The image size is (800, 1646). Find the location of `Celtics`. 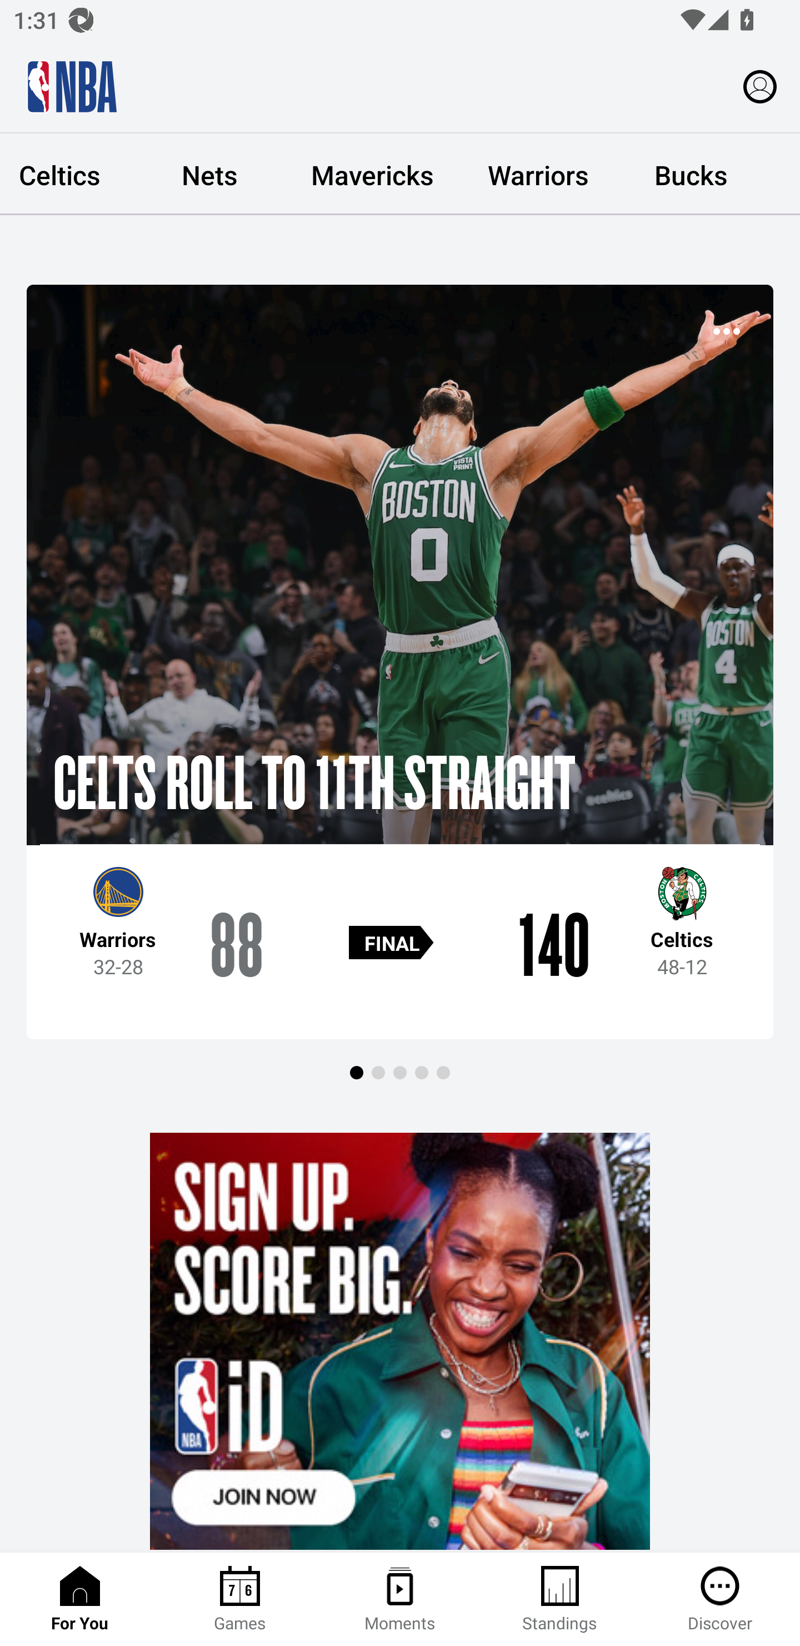

Celtics is located at coordinates (67, 175).